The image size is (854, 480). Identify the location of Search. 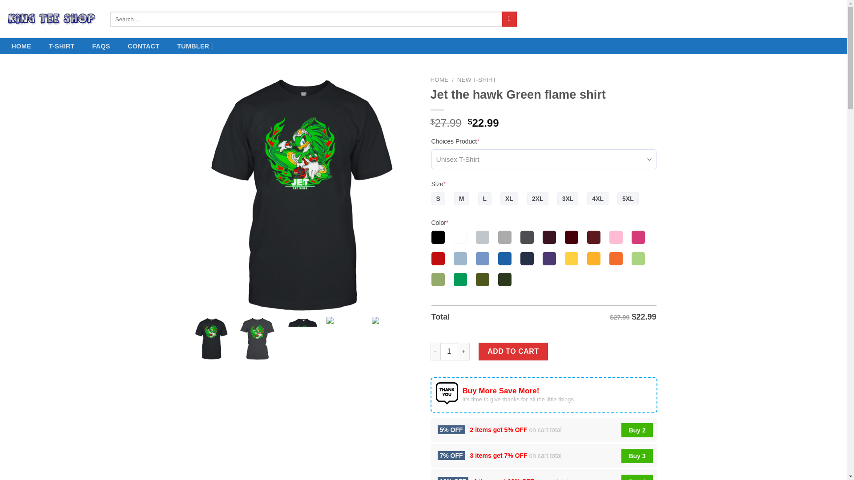
(509, 19).